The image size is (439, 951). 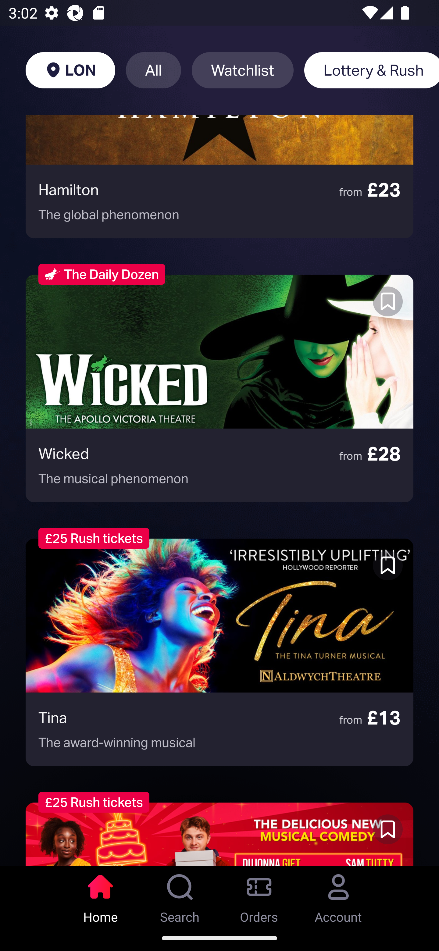 I want to click on Account, so click(x=338, y=895).